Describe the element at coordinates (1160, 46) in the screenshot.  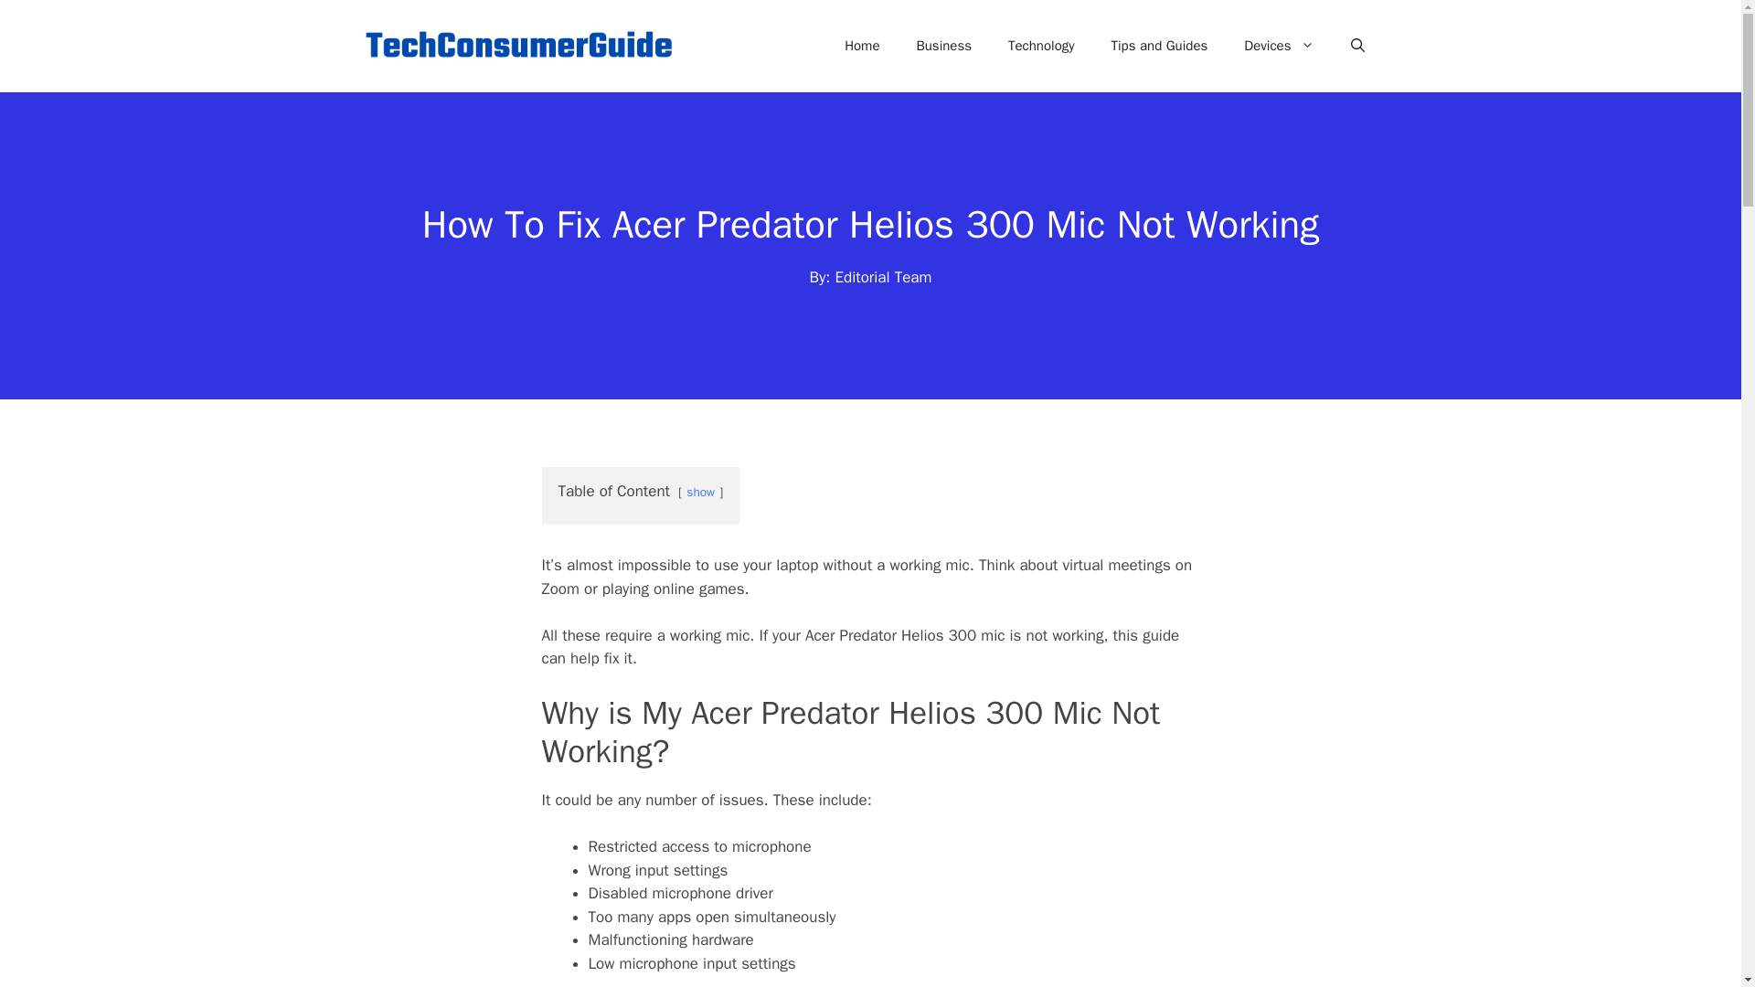
I see `Tips and Guides` at that location.